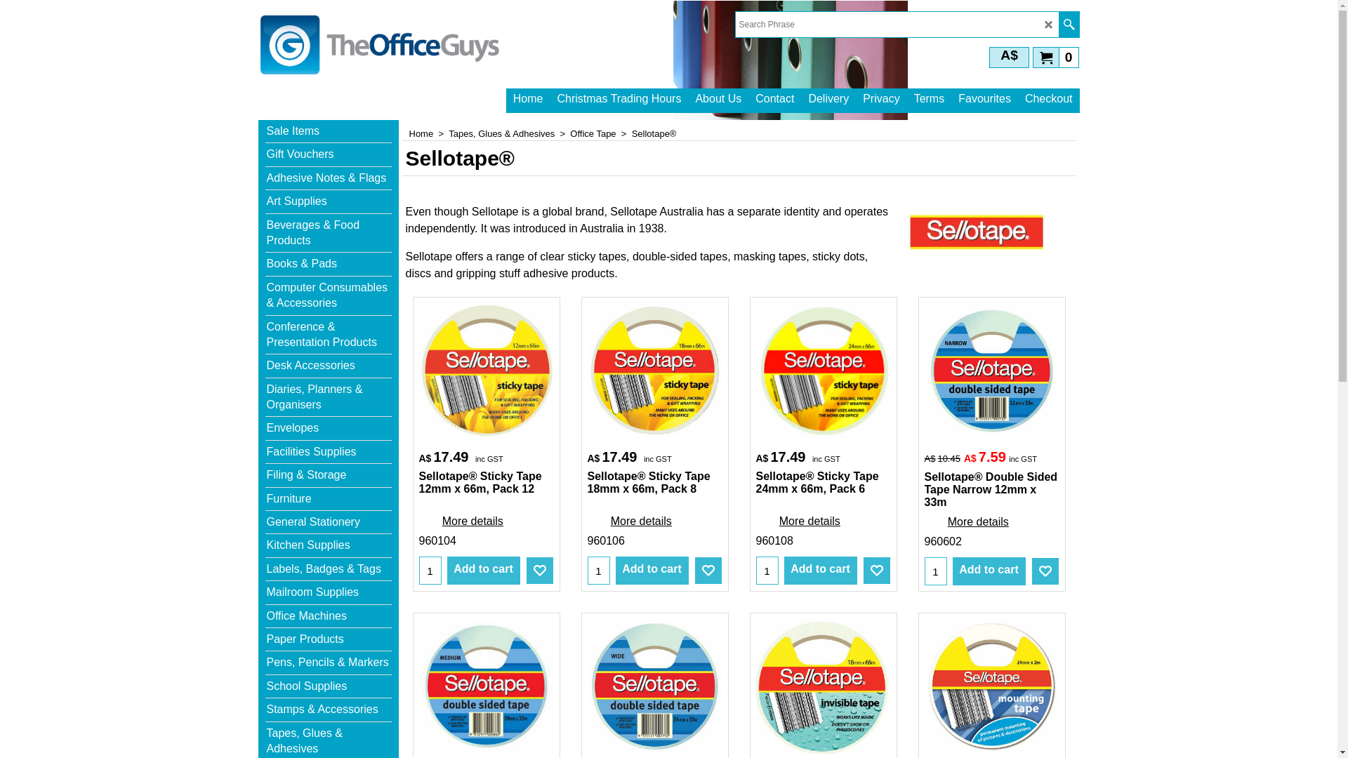 The width and height of the screenshot is (1348, 758). What do you see at coordinates (652, 571) in the screenshot?
I see `Add to cart` at bounding box center [652, 571].